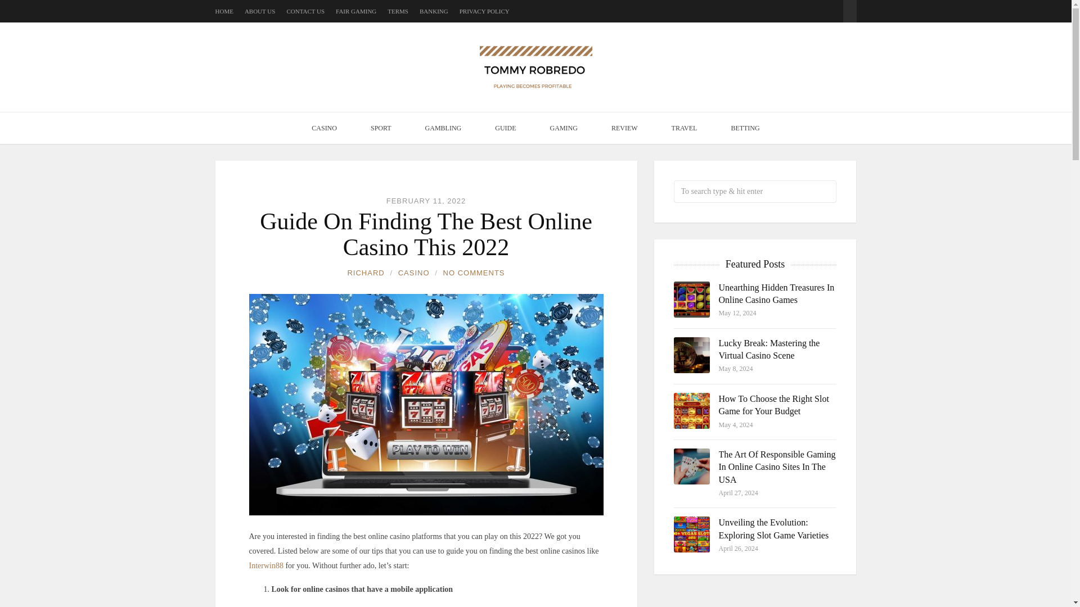  What do you see at coordinates (414, 273) in the screenshot?
I see `CASINO` at bounding box center [414, 273].